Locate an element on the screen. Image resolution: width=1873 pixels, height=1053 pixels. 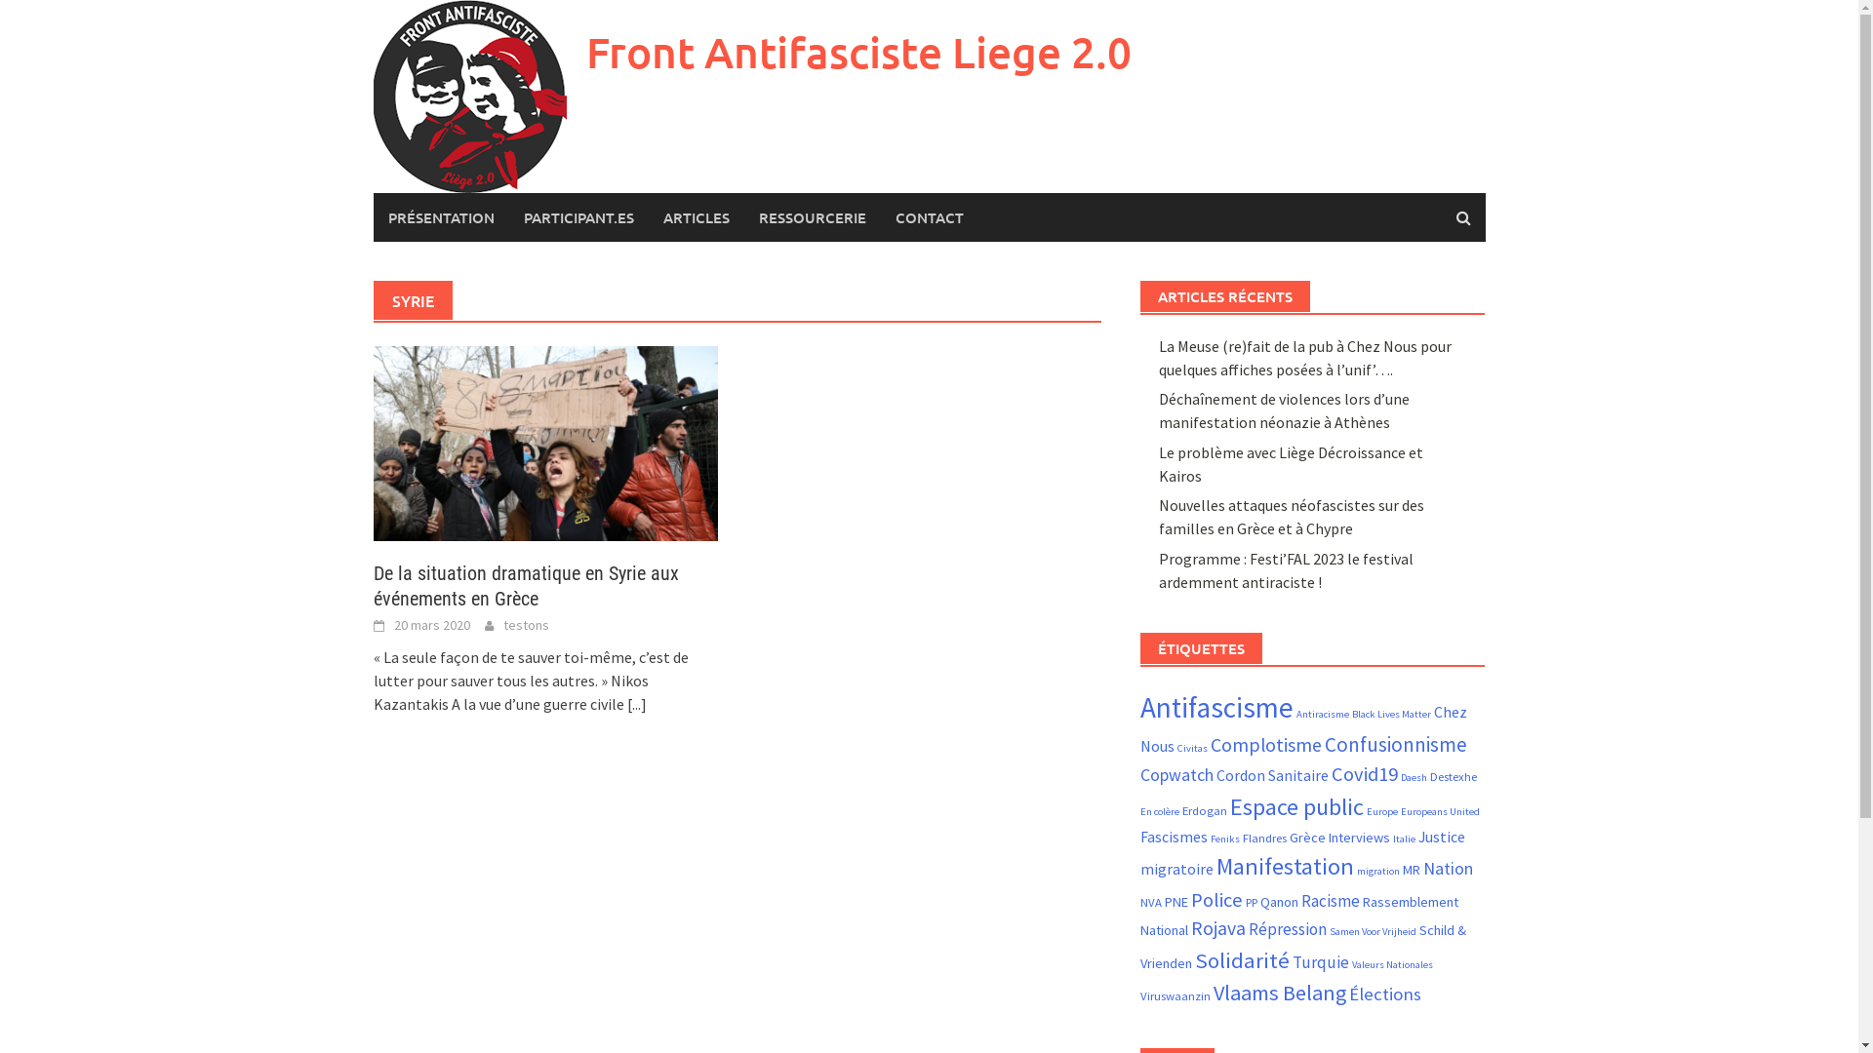
Schild & Vrienden is located at coordinates (1303, 946).